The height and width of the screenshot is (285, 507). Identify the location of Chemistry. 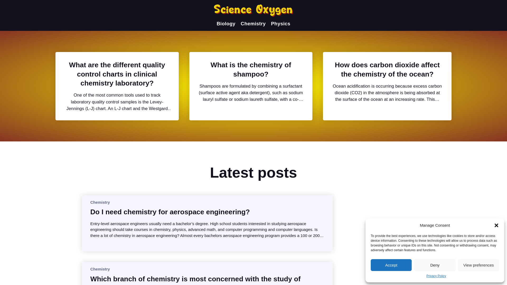
(100, 269).